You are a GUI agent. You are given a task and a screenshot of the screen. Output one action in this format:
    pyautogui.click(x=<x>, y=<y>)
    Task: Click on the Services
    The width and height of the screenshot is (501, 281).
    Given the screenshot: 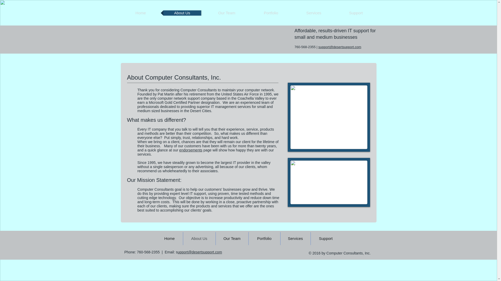 What is the action you would take?
    pyautogui.click(x=295, y=238)
    